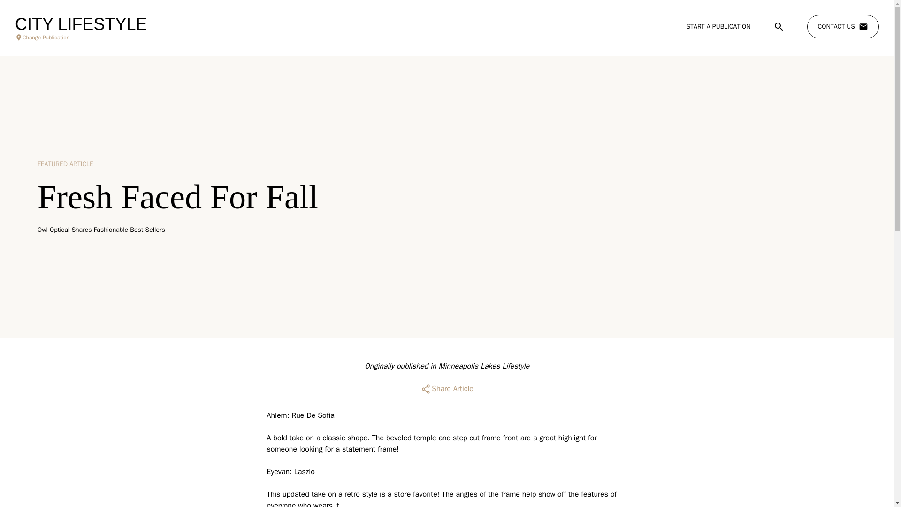 This screenshot has height=507, width=901. I want to click on Minneapolis Lakes Lifestyle, so click(483, 366).